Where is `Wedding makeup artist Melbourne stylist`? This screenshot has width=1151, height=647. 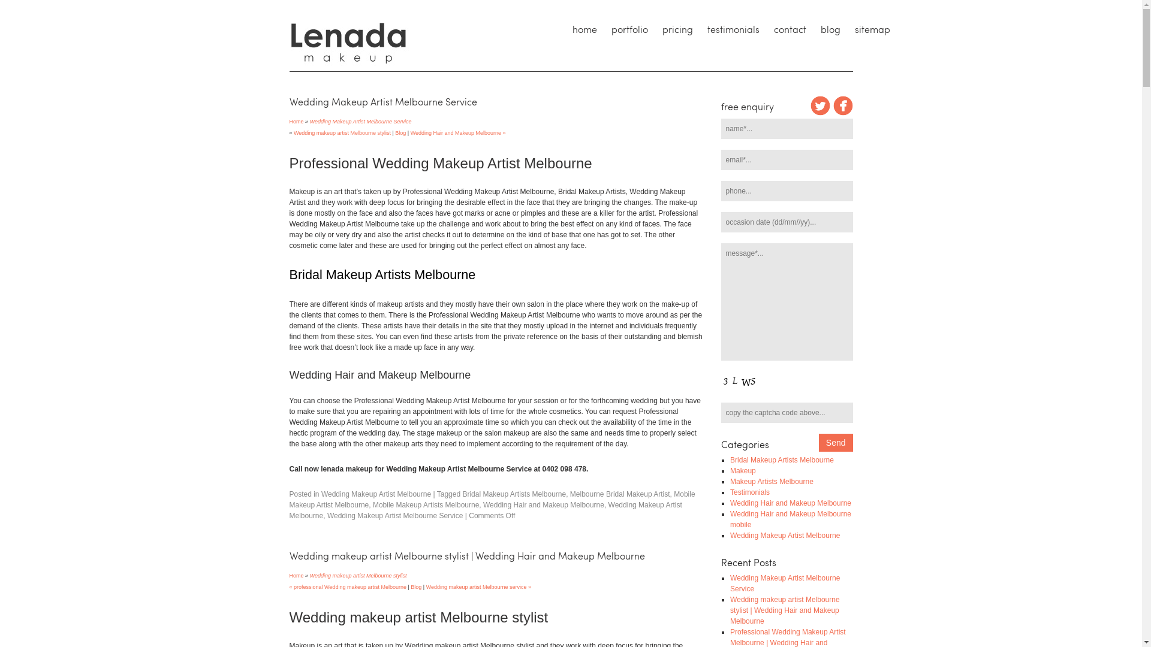 Wedding makeup artist Melbourne stylist is located at coordinates (358, 576).